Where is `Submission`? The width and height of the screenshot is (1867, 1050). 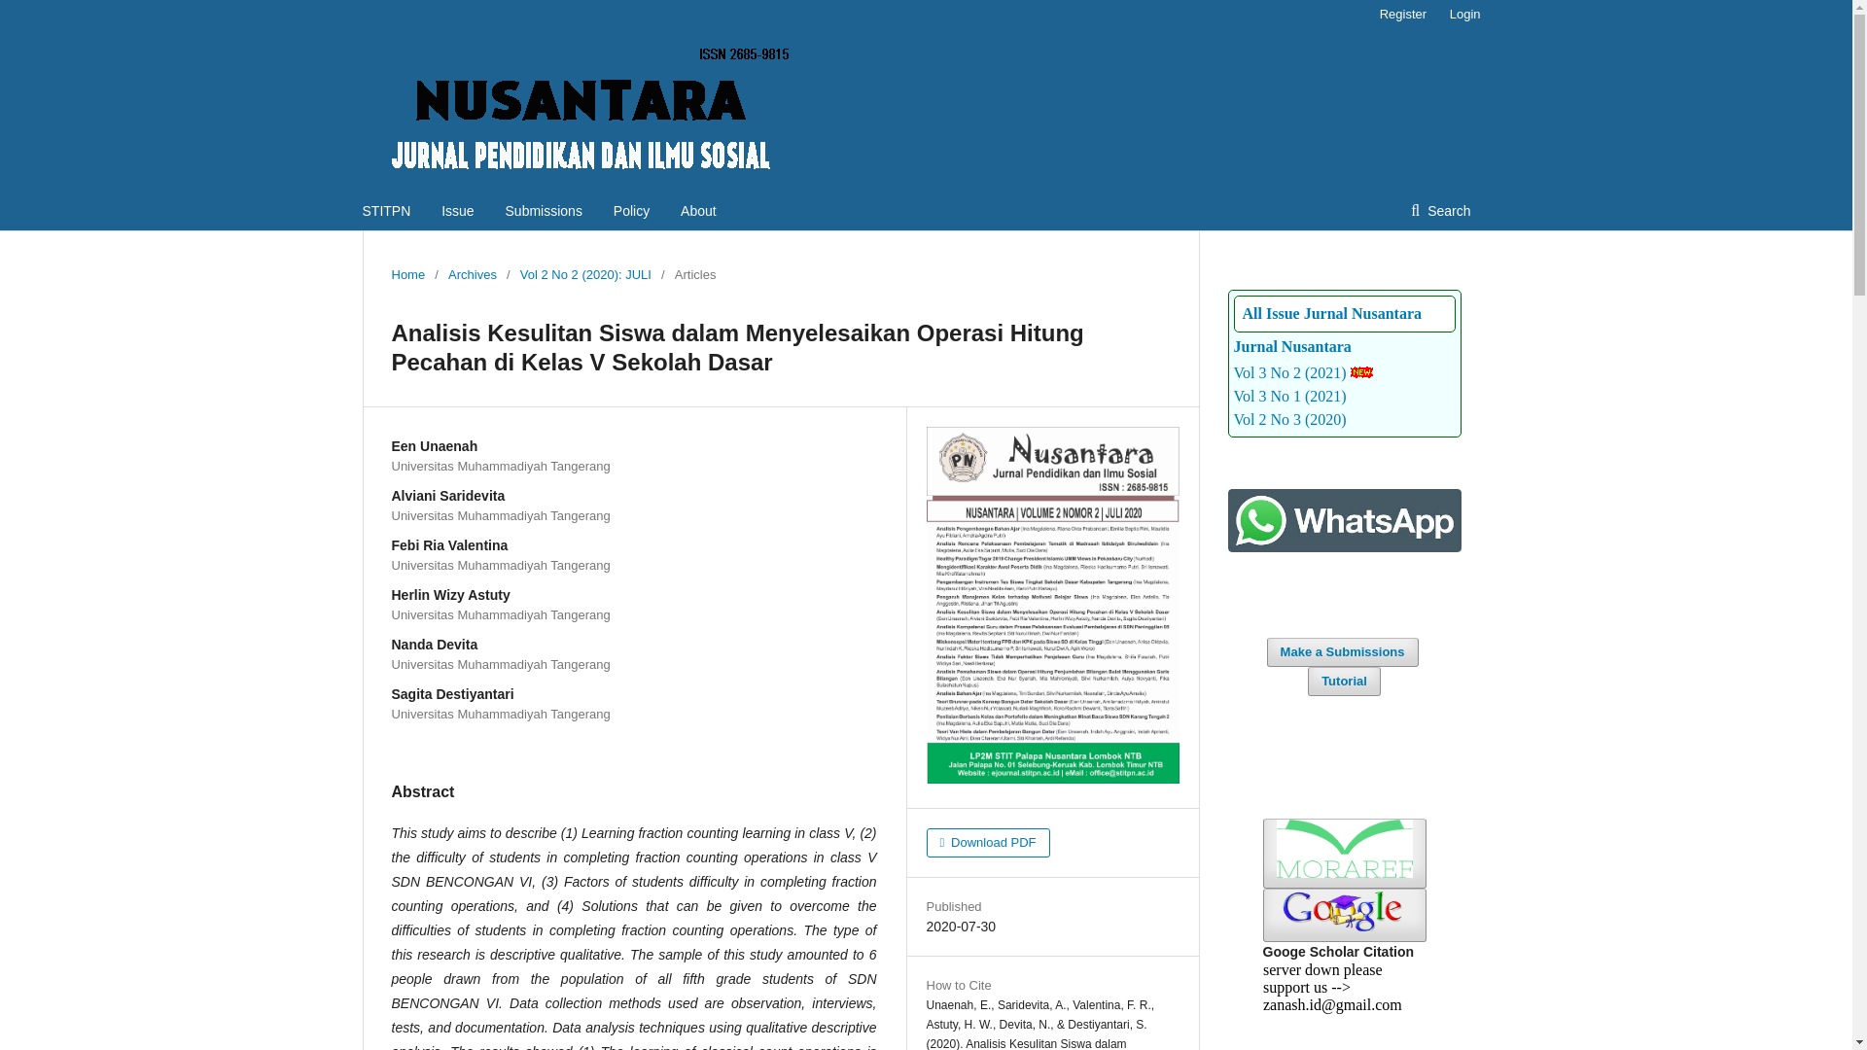 Submission is located at coordinates (1343, 651).